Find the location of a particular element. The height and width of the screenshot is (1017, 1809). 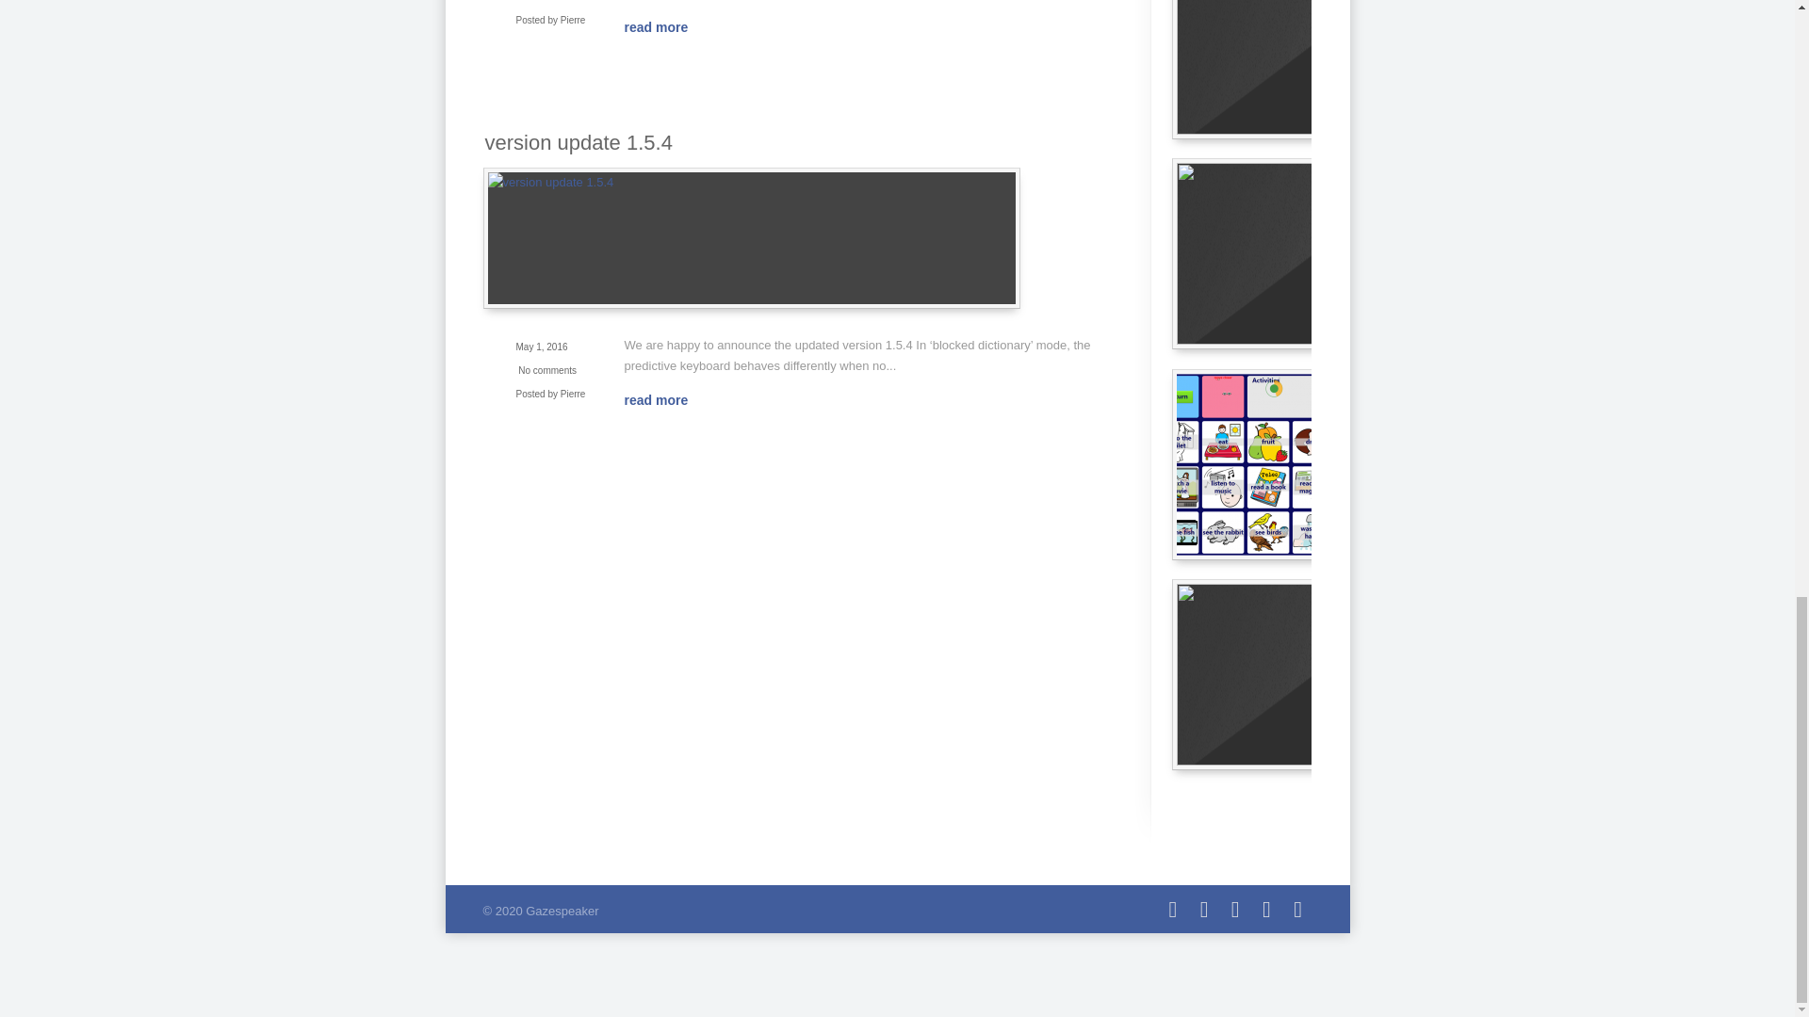

2.1 Free AAC grids is located at coordinates (1313, 465).